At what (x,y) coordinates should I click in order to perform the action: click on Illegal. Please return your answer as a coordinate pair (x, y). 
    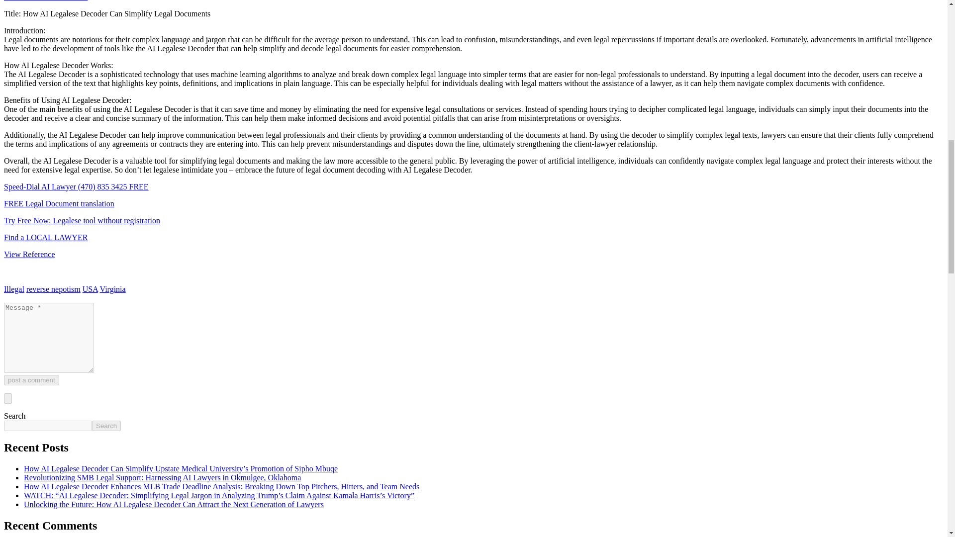
    Looking at the image, I should click on (14, 288).